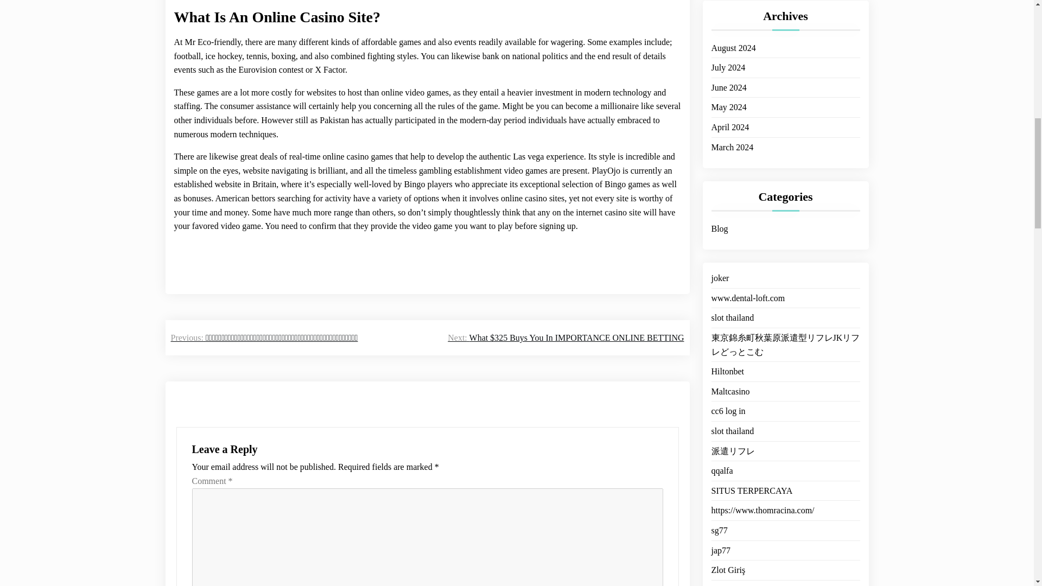  I want to click on www.dental-loft.com, so click(747, 285).